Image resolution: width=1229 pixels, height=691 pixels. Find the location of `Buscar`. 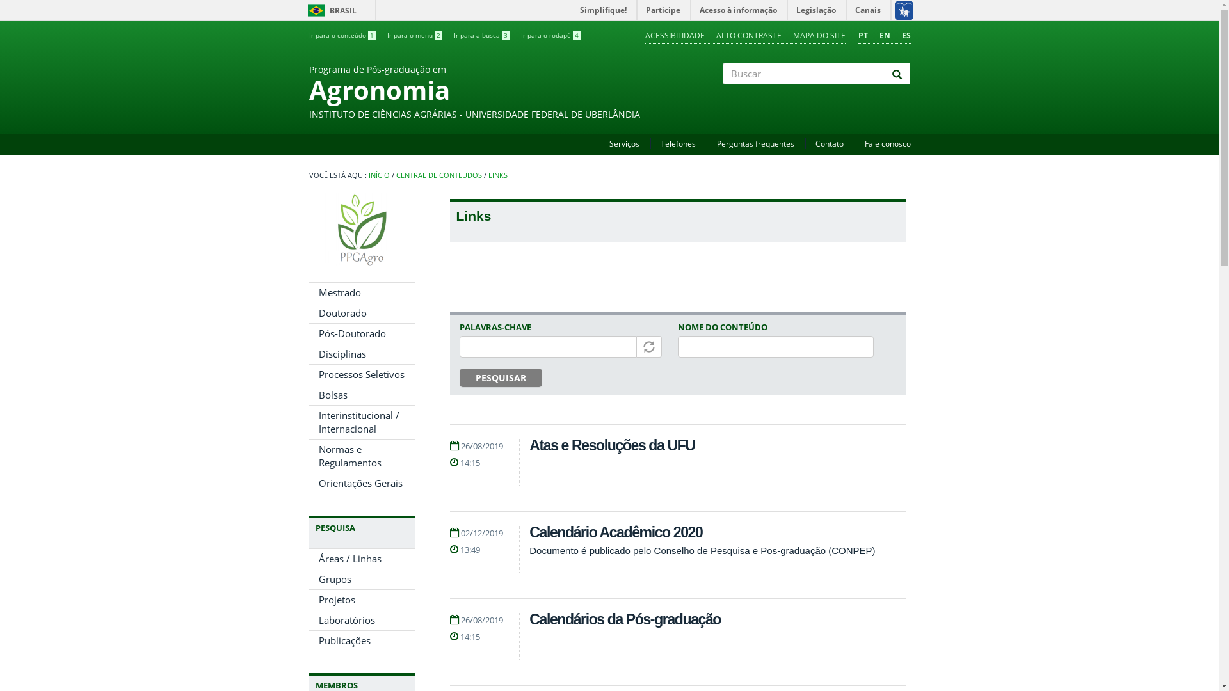

Buscar is located at coordinates (723, 95).